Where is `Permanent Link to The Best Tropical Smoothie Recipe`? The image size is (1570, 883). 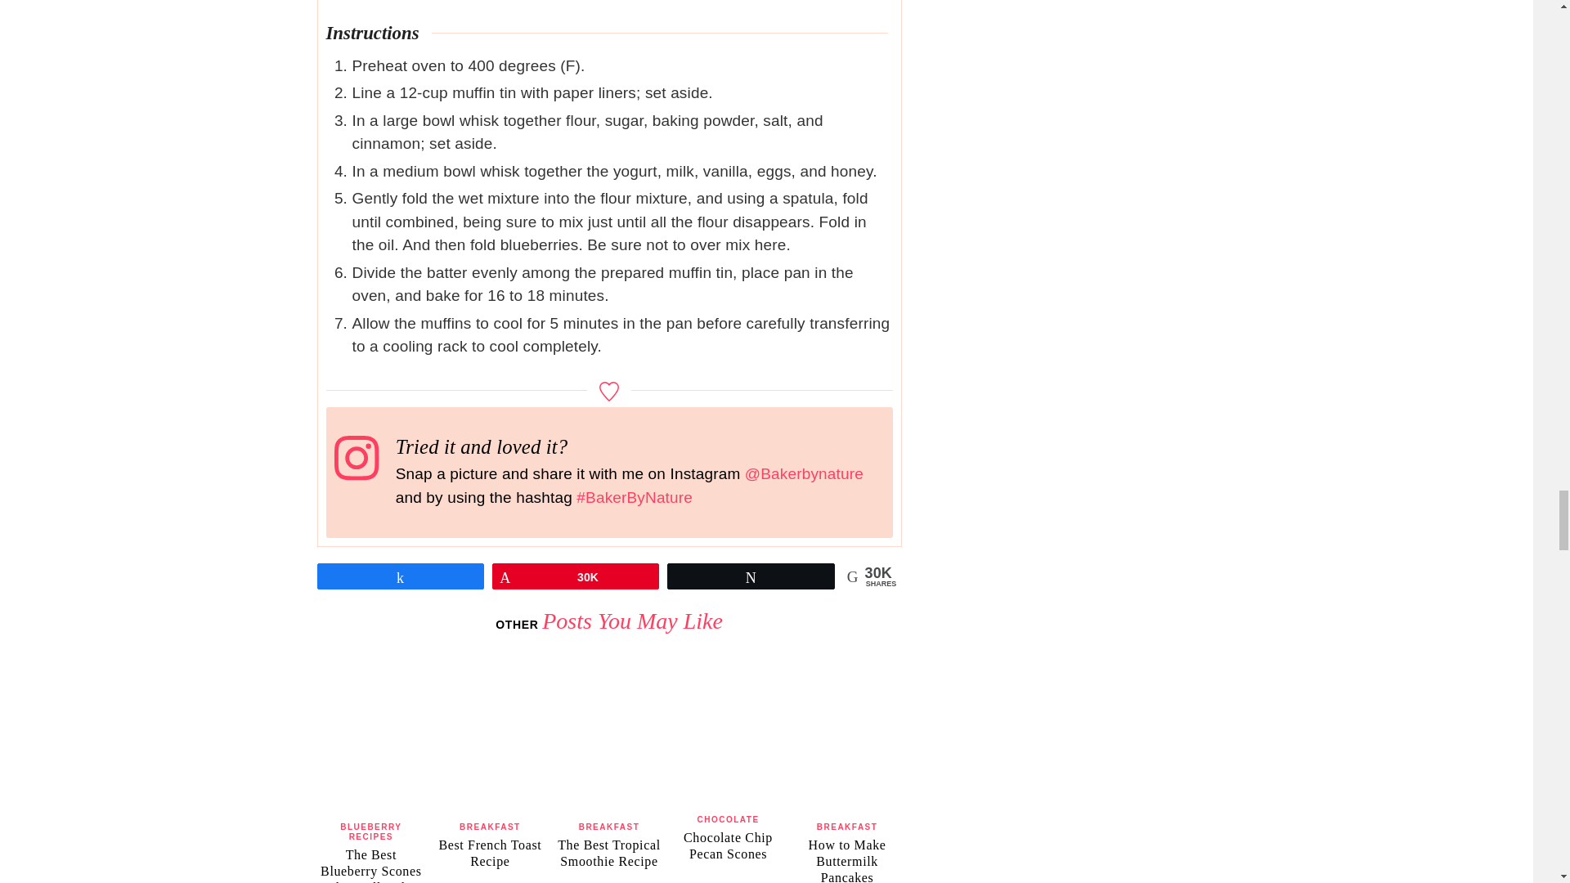 Permanent Link to The Best Tropical Smoothie Recipe is located at coordinates (610, 661).